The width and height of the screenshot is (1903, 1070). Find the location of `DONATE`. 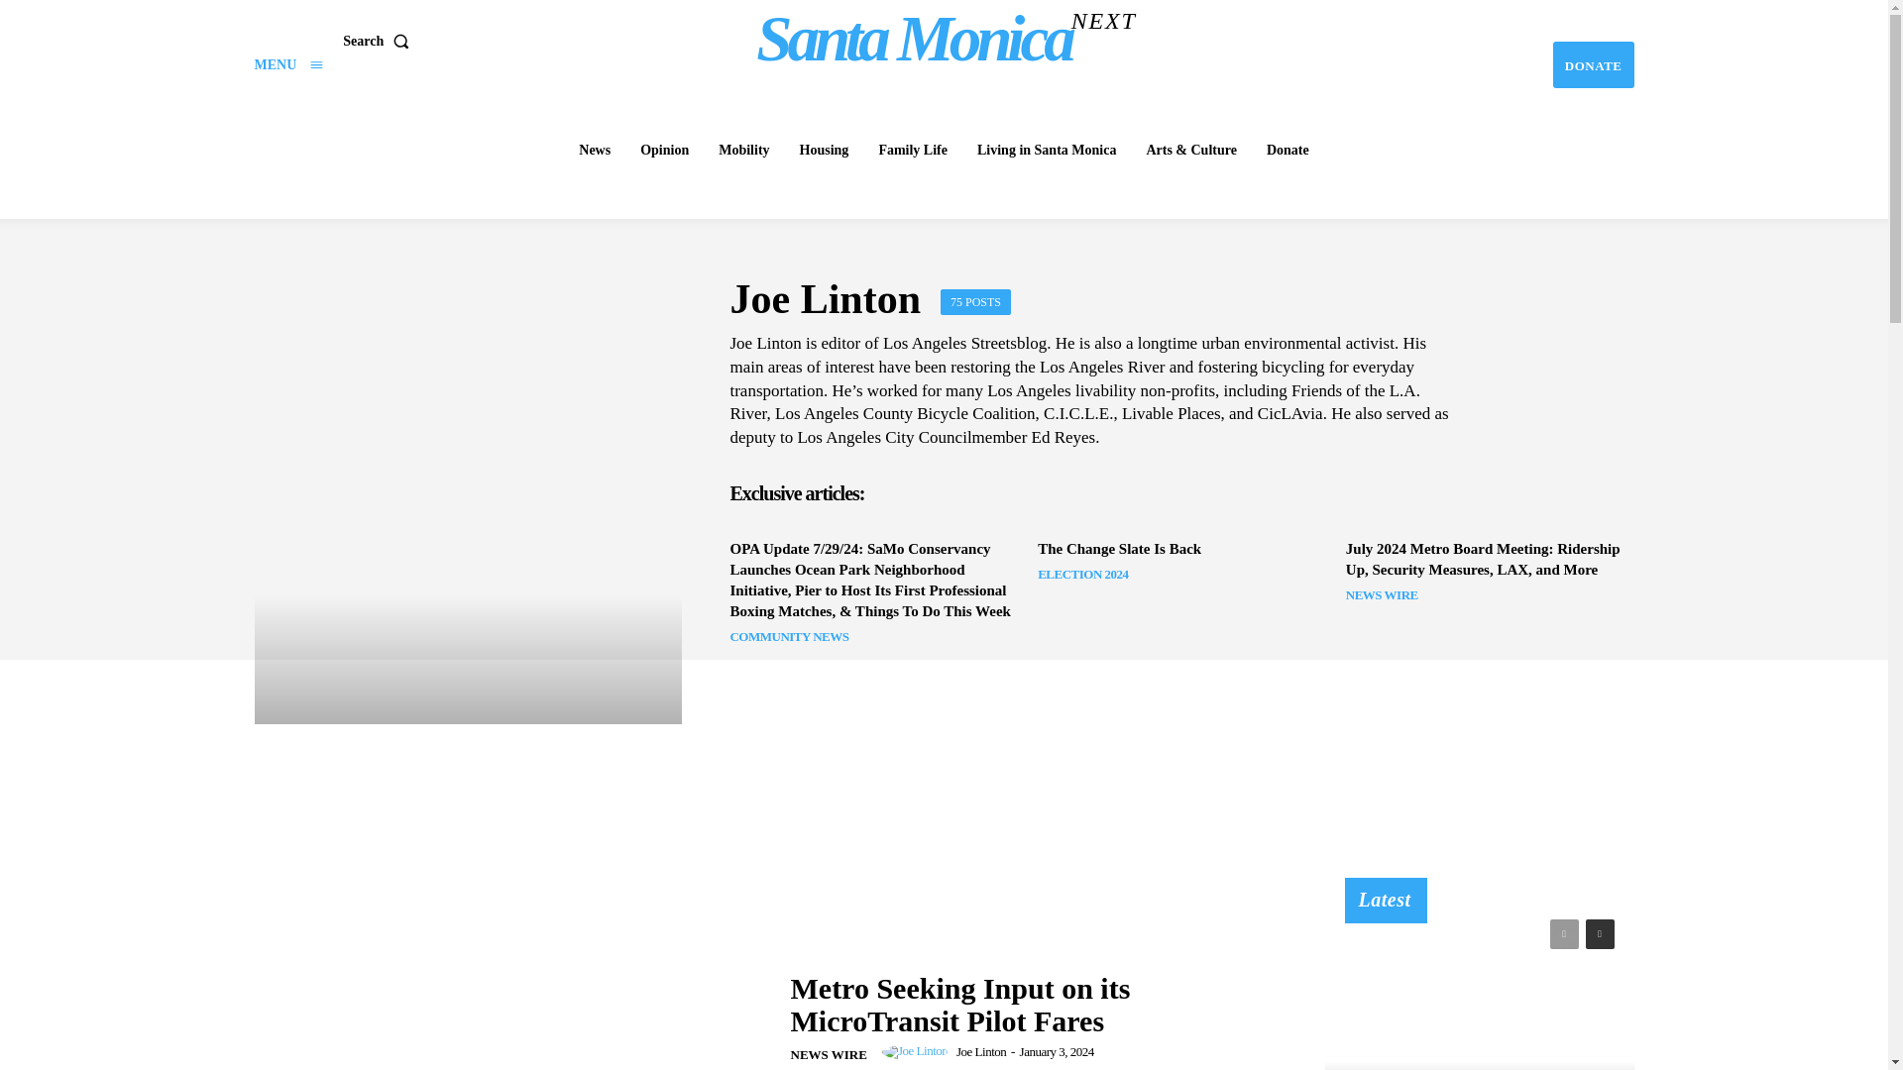

DONATE is located at coordinates (947, 38).